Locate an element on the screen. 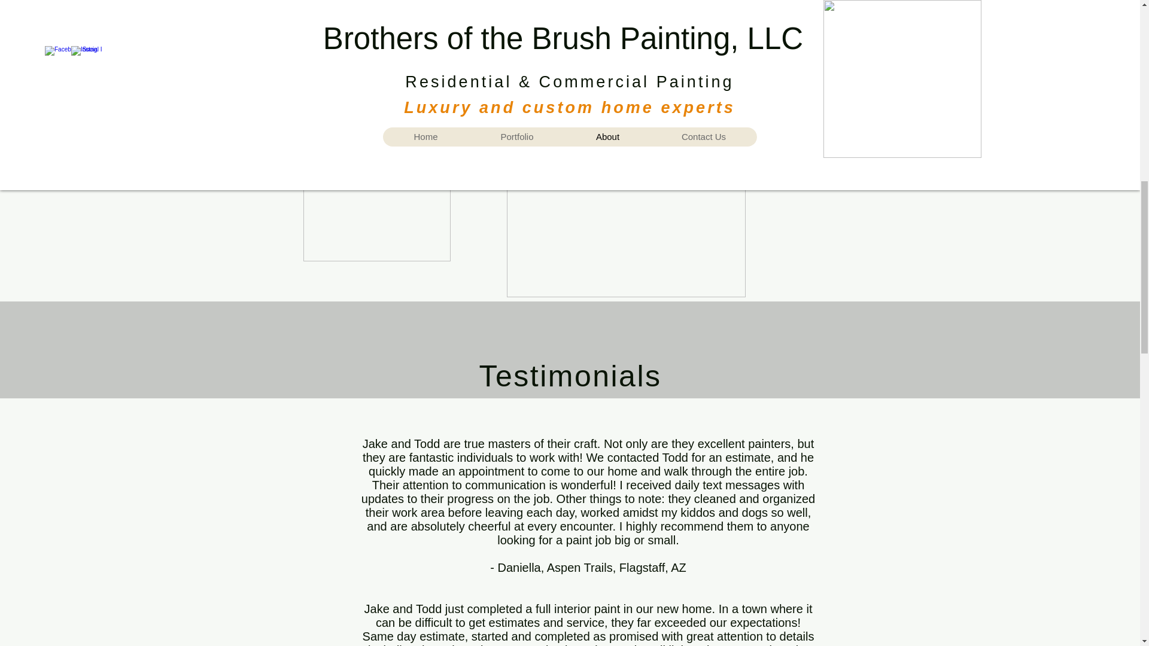  BrothersoftheBrush-79.jpg is located at coordinates (728, 61).